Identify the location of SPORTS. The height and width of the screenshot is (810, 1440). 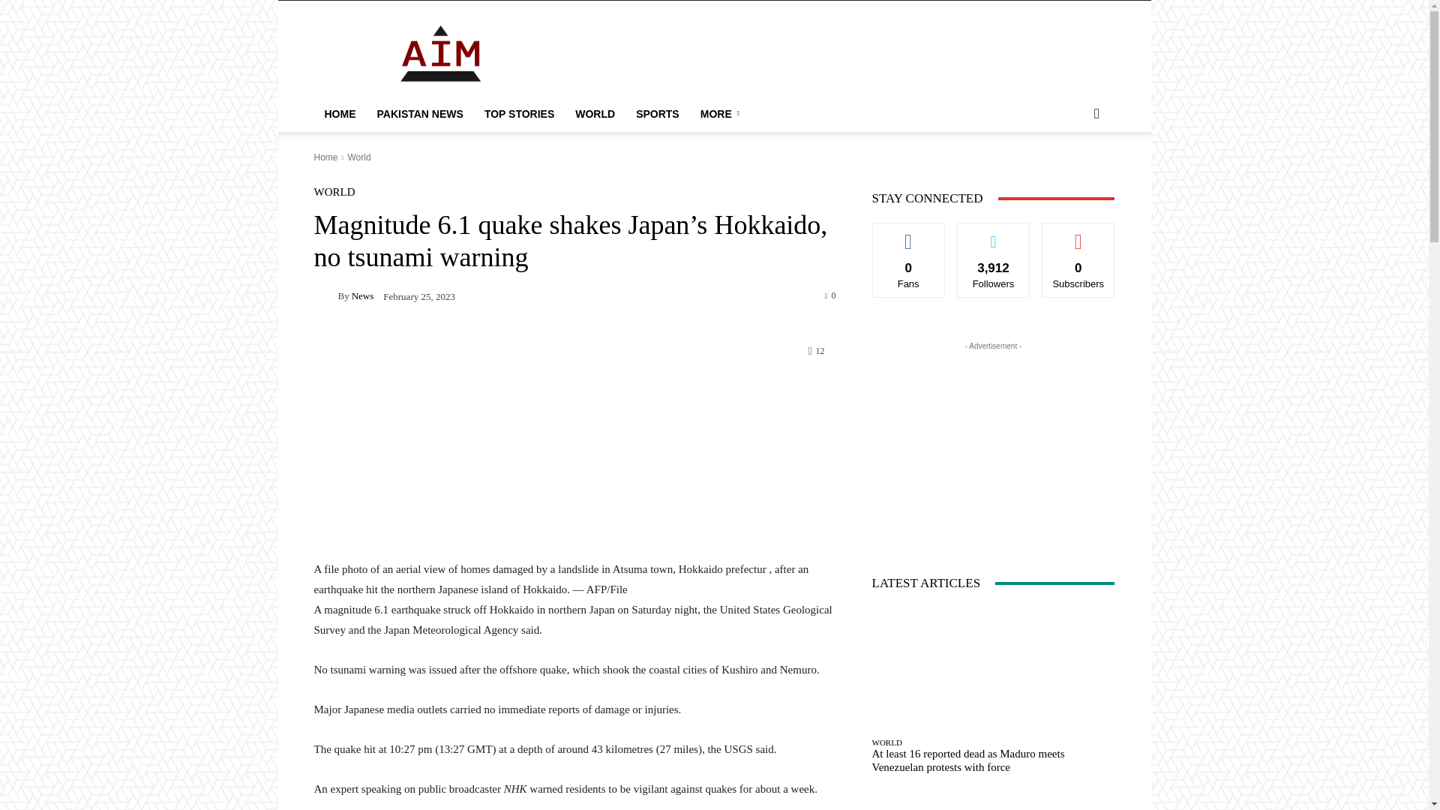
(657, 114).